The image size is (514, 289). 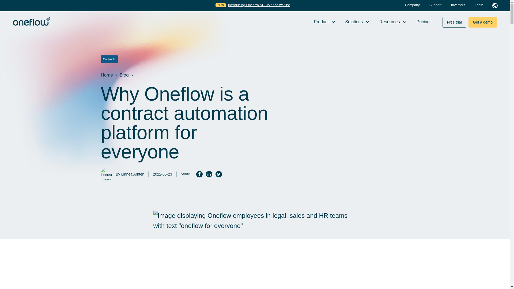 What do you see at coordinates (436, 5) in the screenshot?
I see `Support` at bounding box center [436, 5].